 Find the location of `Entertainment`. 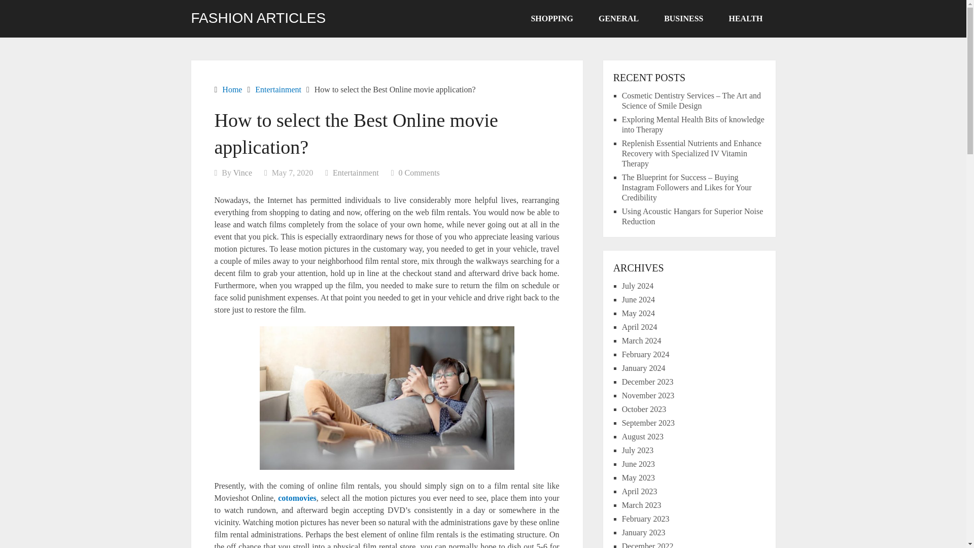

Entertainment is located at coordinates (356, 173).